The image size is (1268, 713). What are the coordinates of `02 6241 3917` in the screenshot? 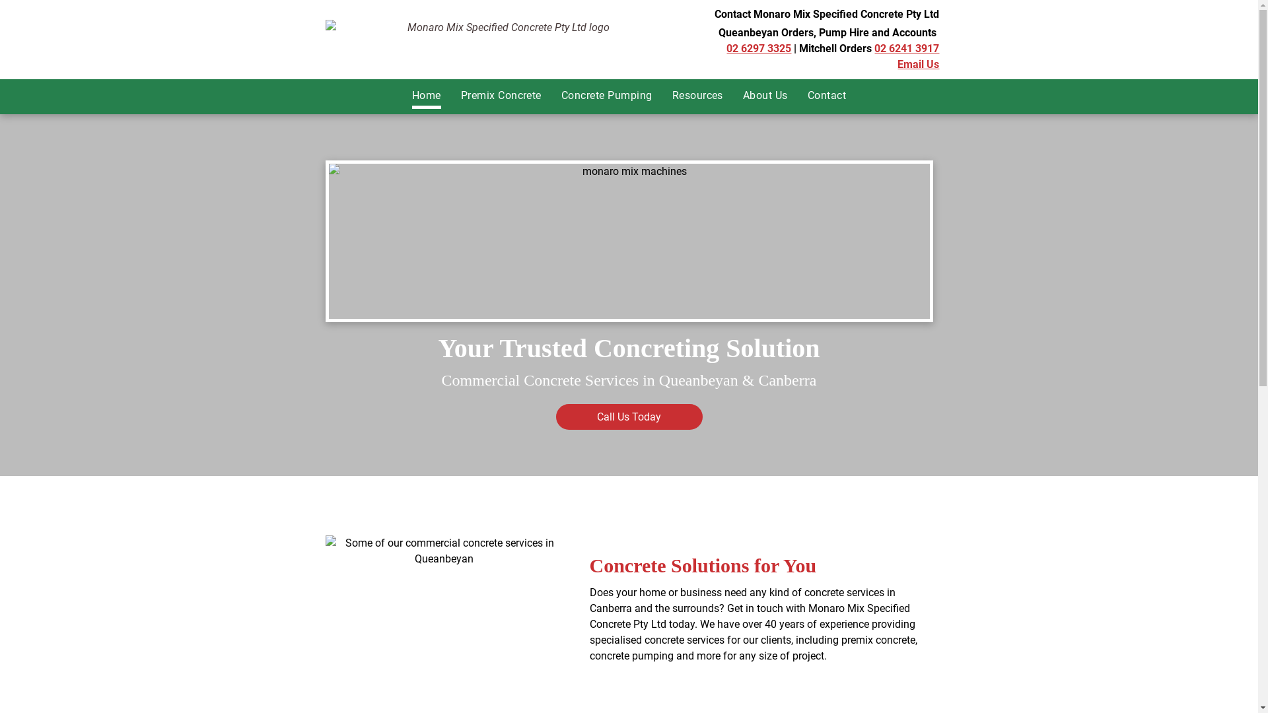 It's located at (907, 49).